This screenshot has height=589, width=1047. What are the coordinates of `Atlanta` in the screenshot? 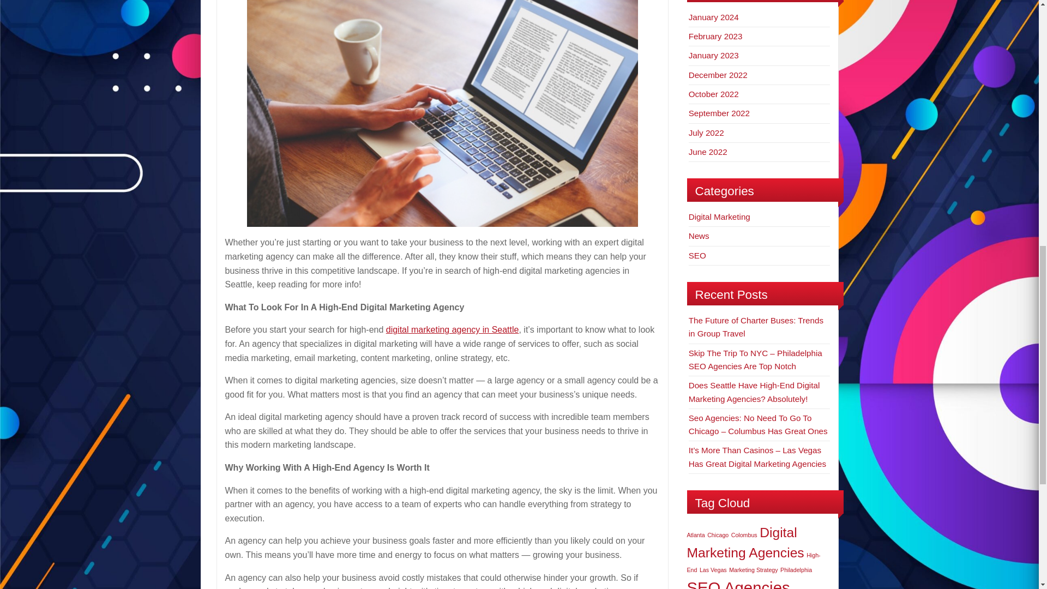 It's located at (696, 535).